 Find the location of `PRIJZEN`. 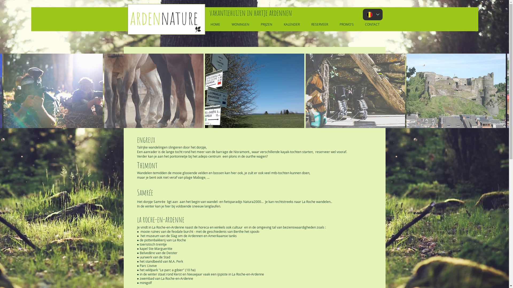

PRIJZEN is located at coordinates (266, 24).